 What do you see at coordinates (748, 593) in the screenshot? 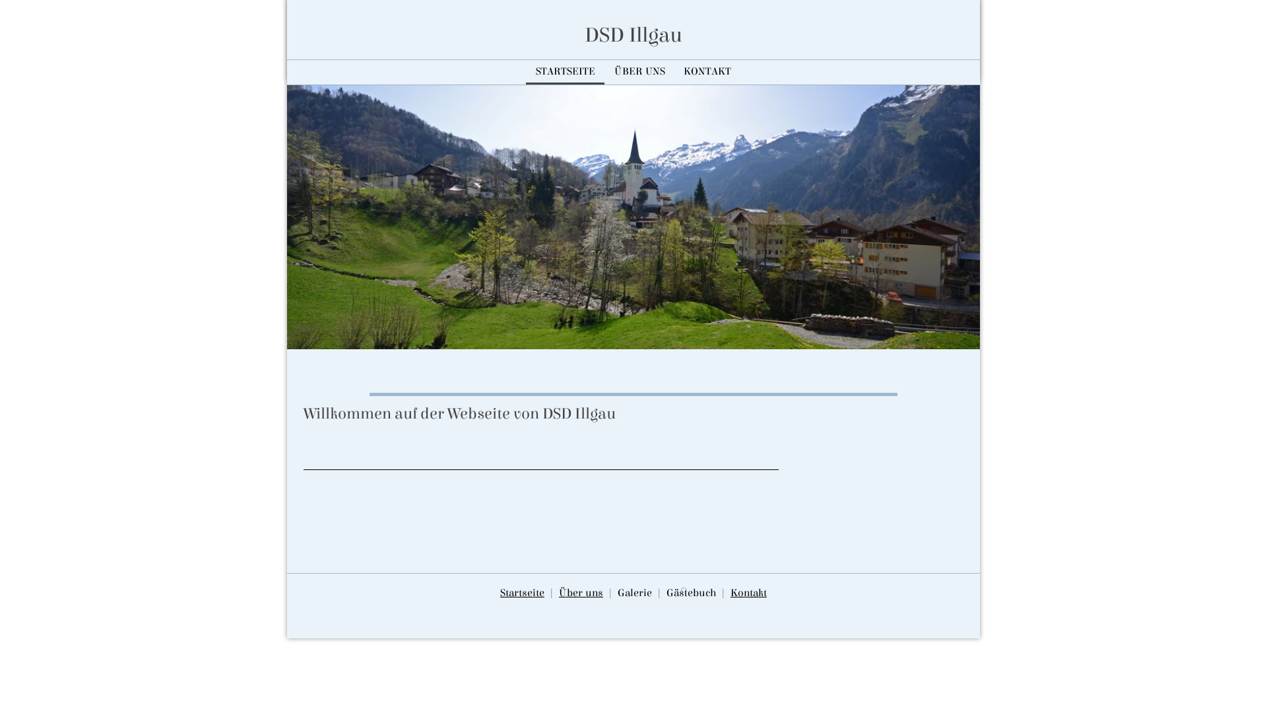
I see `Kontakt` at bounding box center [748, 593].